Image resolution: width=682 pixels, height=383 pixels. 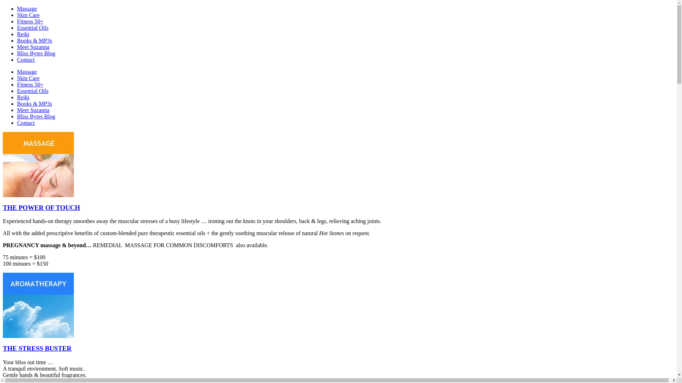 I want to click on Fitness 50+, so click(x=30, y=84).